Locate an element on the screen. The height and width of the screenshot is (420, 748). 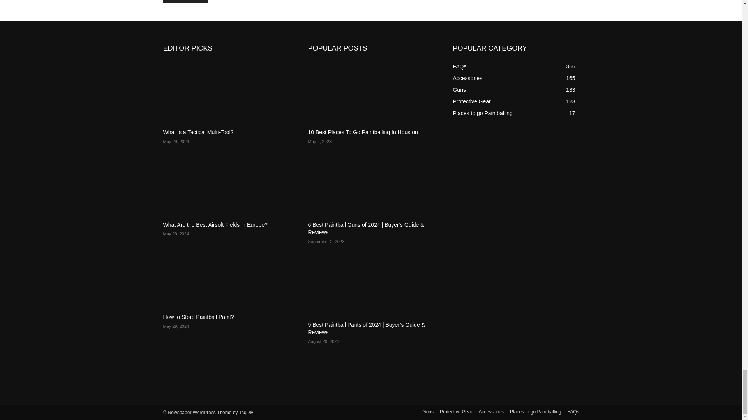
Post Comment is located at coordinates (185, 1).